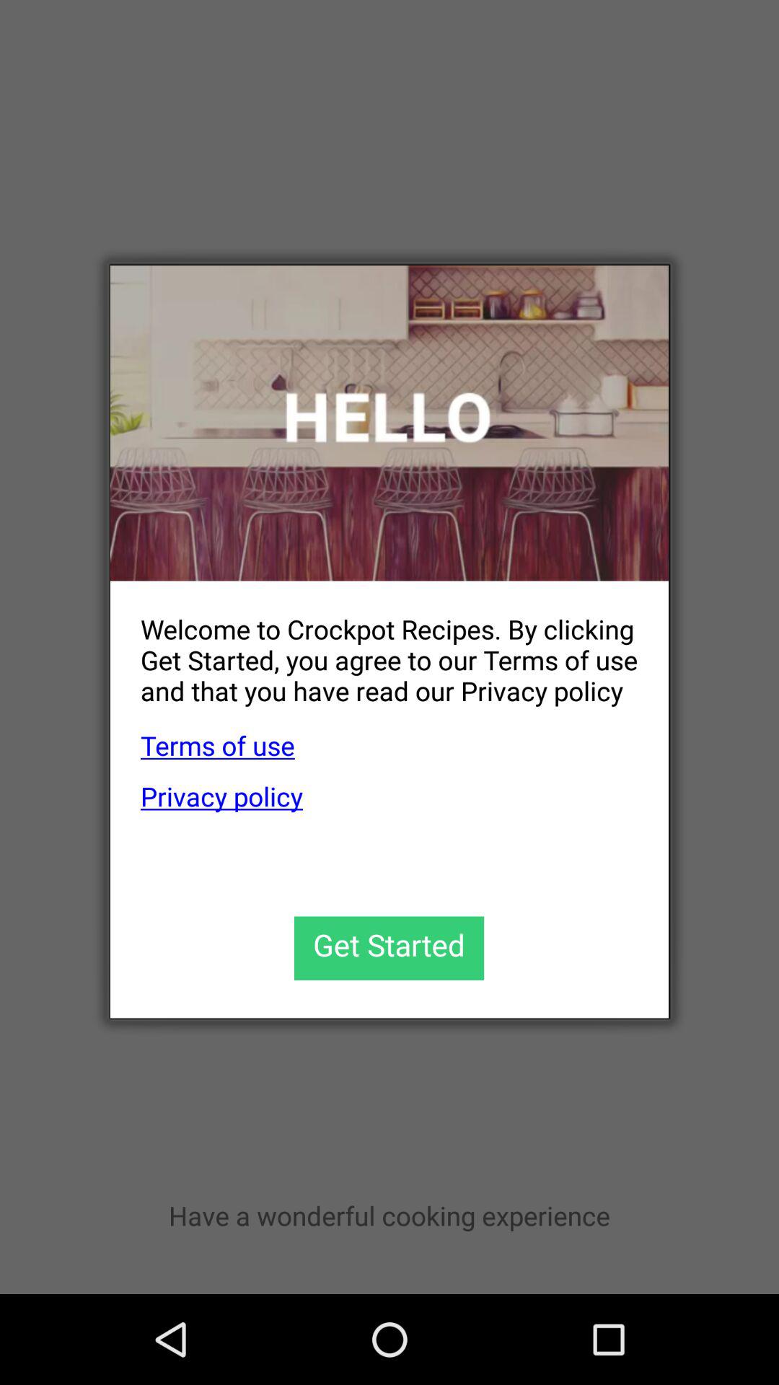  Describe the element at coordinates (389, 948) in the screenshot. I see `press the item below the privacy policy app` at that location.